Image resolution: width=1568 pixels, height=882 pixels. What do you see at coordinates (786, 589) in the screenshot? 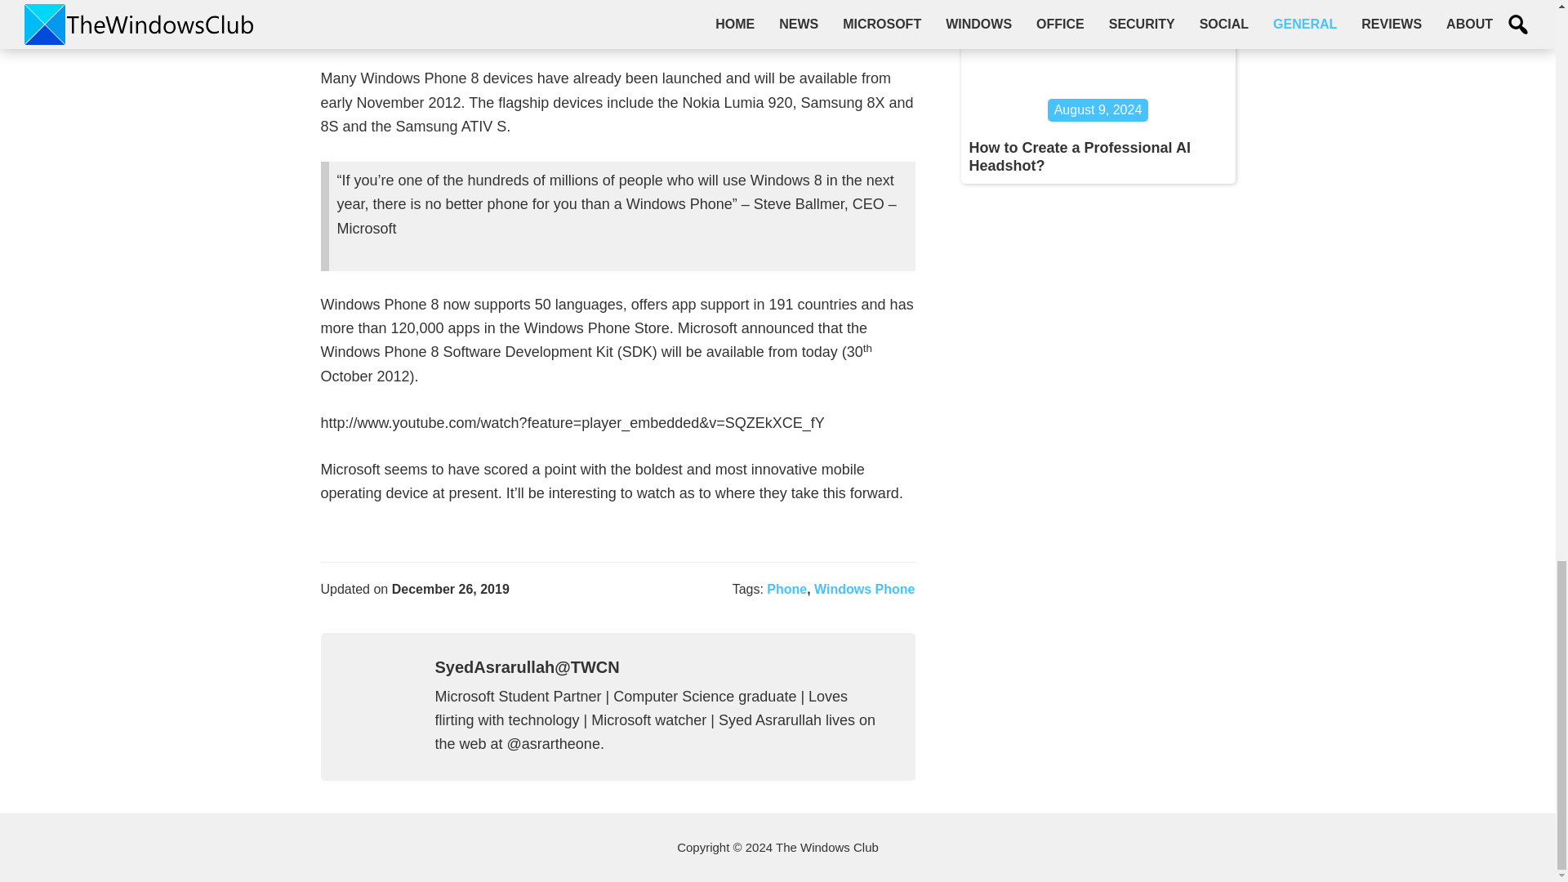
I see `Phone` at bounding box center [786, 589].